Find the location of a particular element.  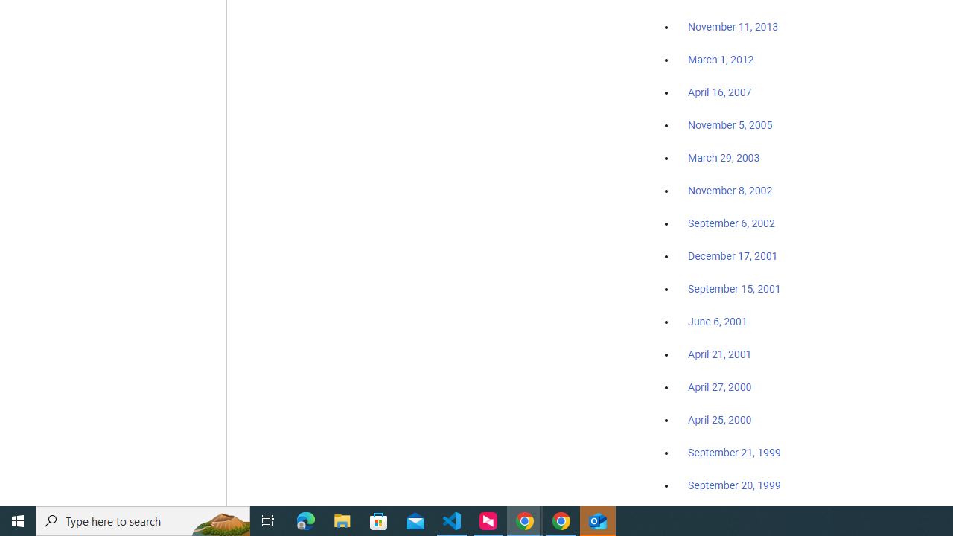

April 21, 2001 is located at coordinates (719, 354).